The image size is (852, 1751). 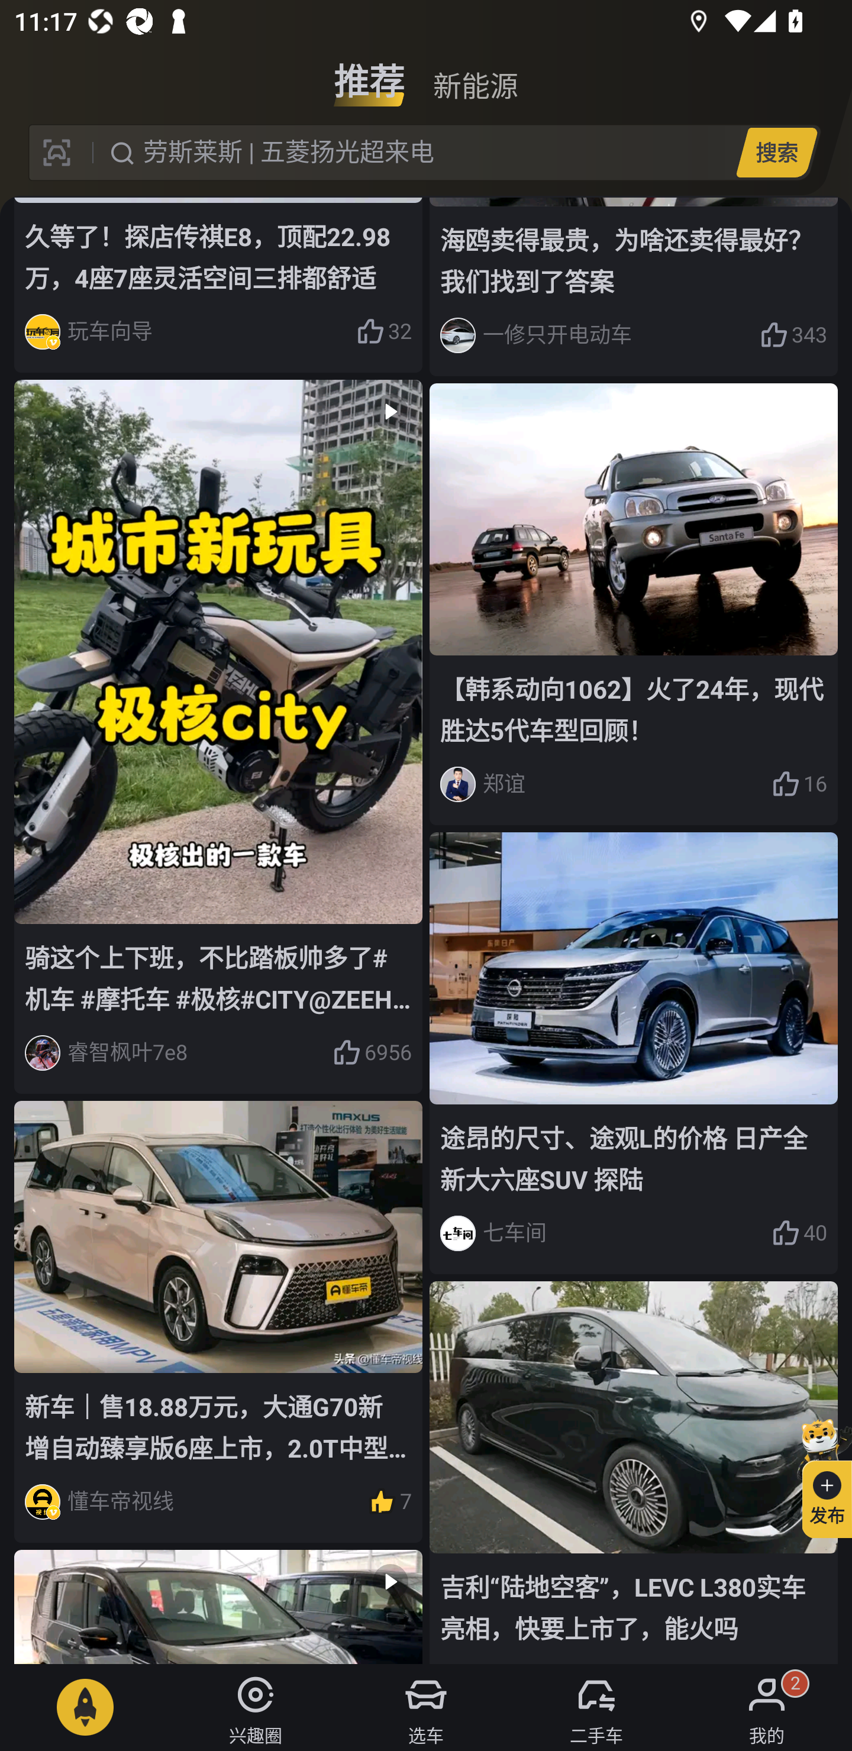 What do you see at coordinates (369, 73) in the screenshot?
I see `推荐` at bounding box center [369, 73].